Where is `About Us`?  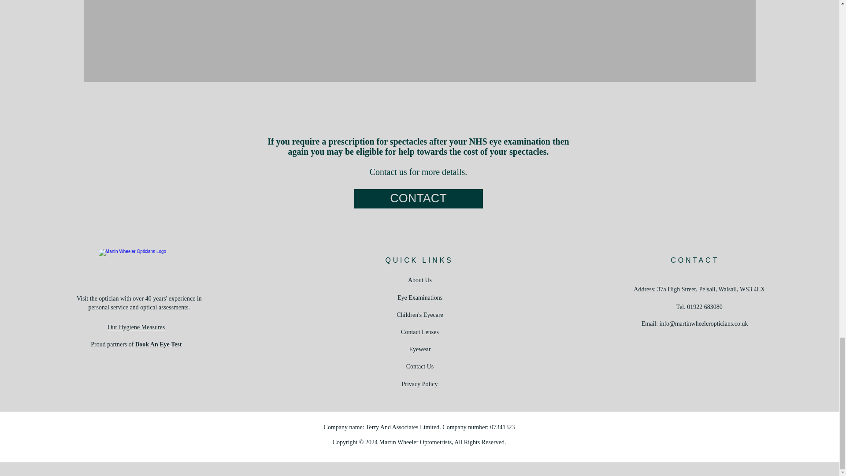 About Us is located at coordinates (419, 279).